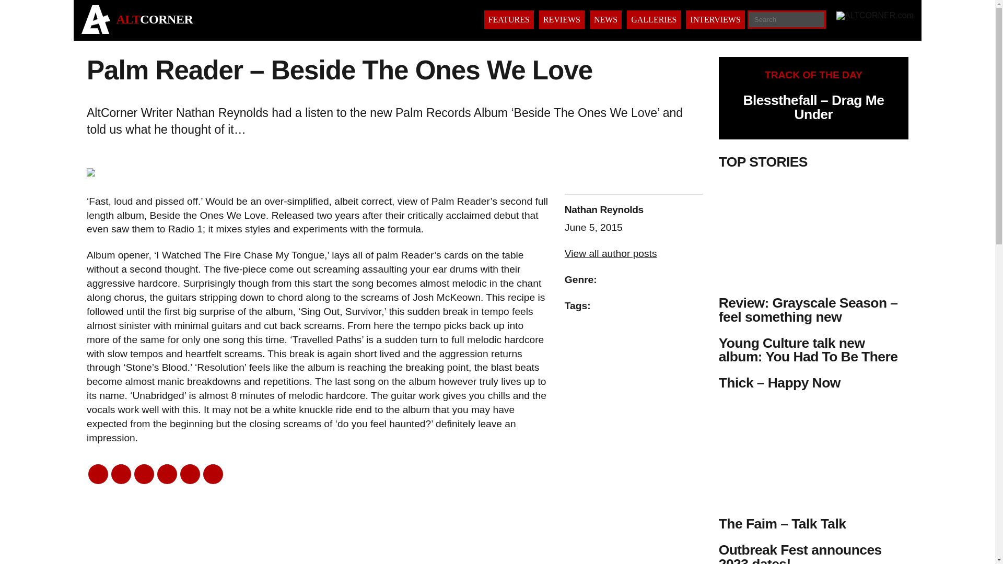 The image size is (1003, 564). Describe the element at coordinates (808, 349) in the screenshot. I see `Young Culture talk new album: You Had To Be There` at that location.